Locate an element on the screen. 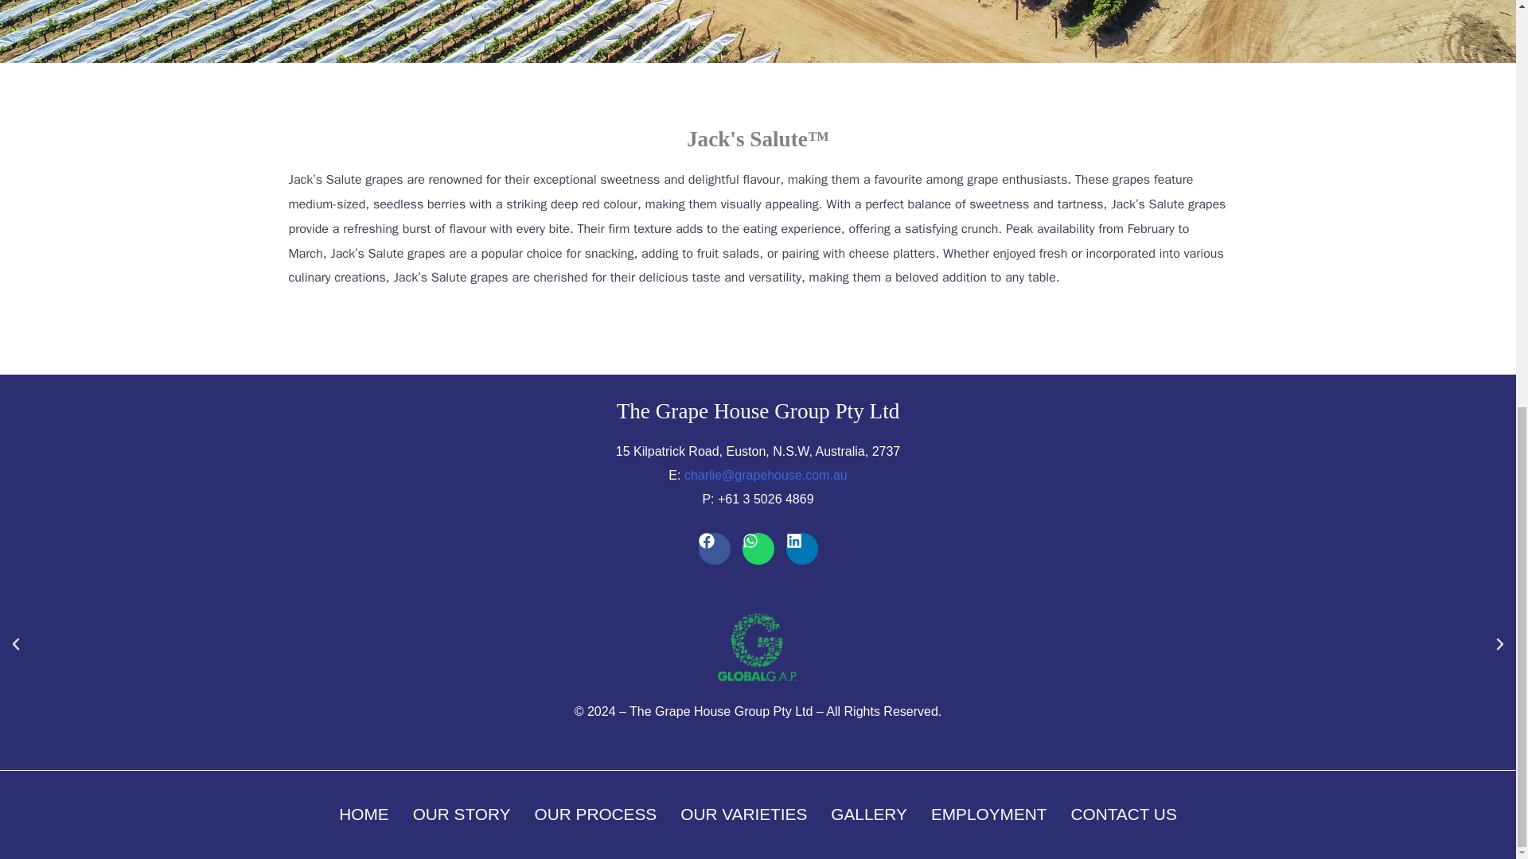  OUR PROCESS is located at coordinates (595, 814).